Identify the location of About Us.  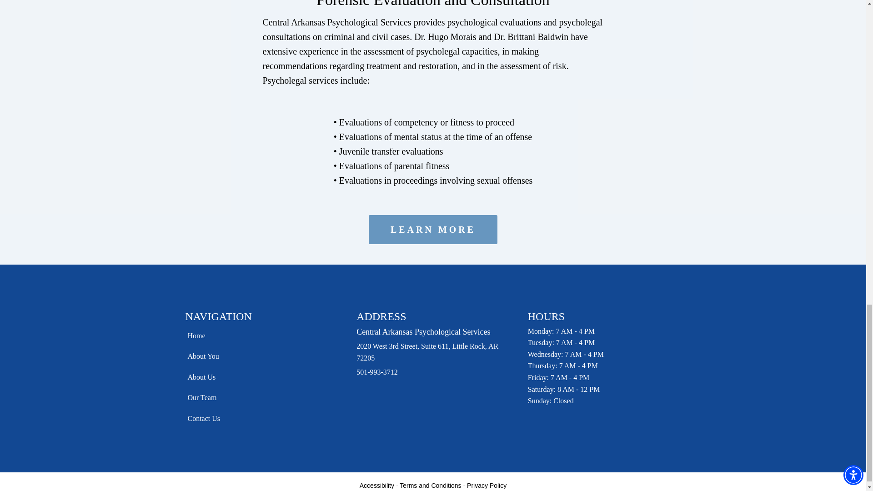
(207, 377).